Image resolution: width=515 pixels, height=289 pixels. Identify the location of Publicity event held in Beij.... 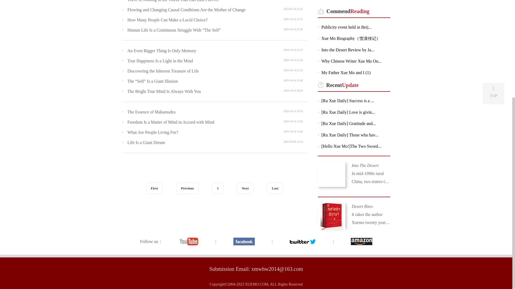
(355, 27).